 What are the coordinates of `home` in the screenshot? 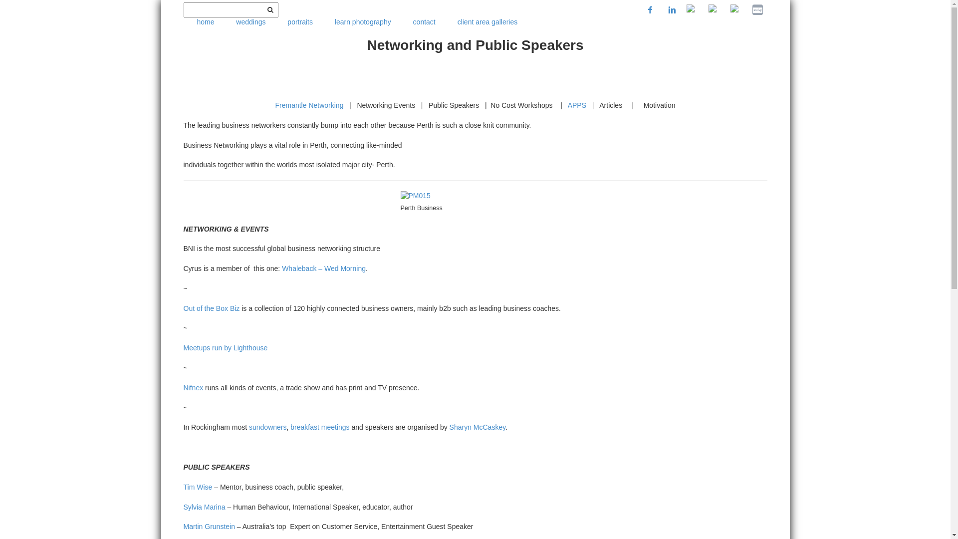 It's located at (206, 22).